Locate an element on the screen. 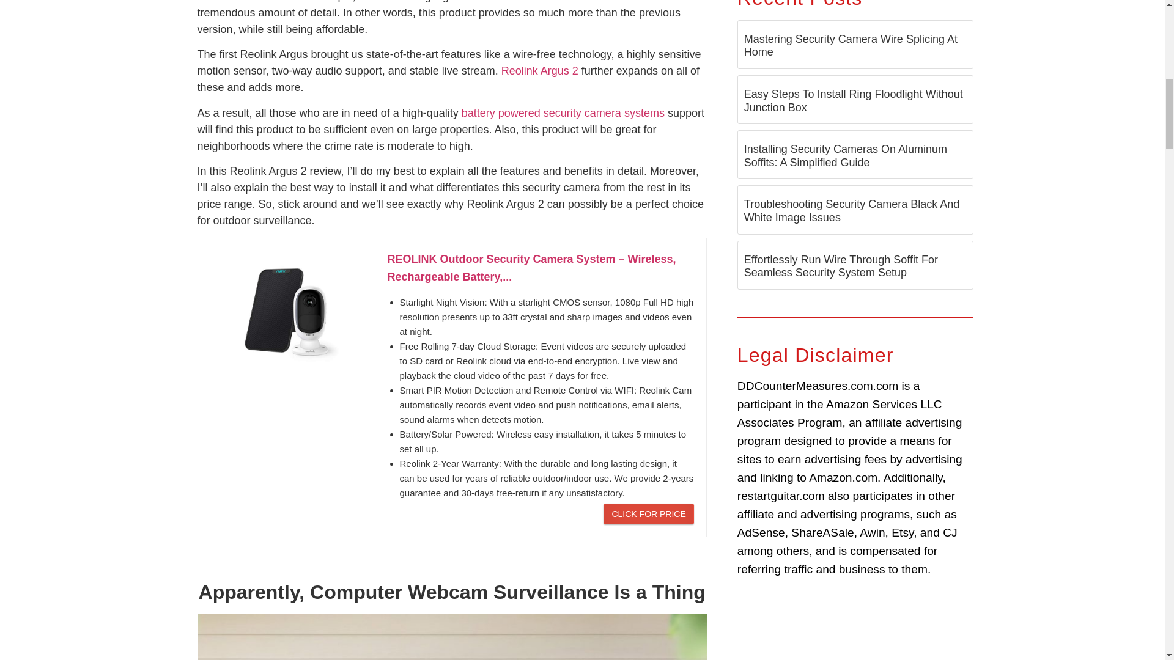 This screenshot has width=1174, height=660. Easy Steps To Install Ring Floodlight Without Junction Box is located at coordinates (854, 100).